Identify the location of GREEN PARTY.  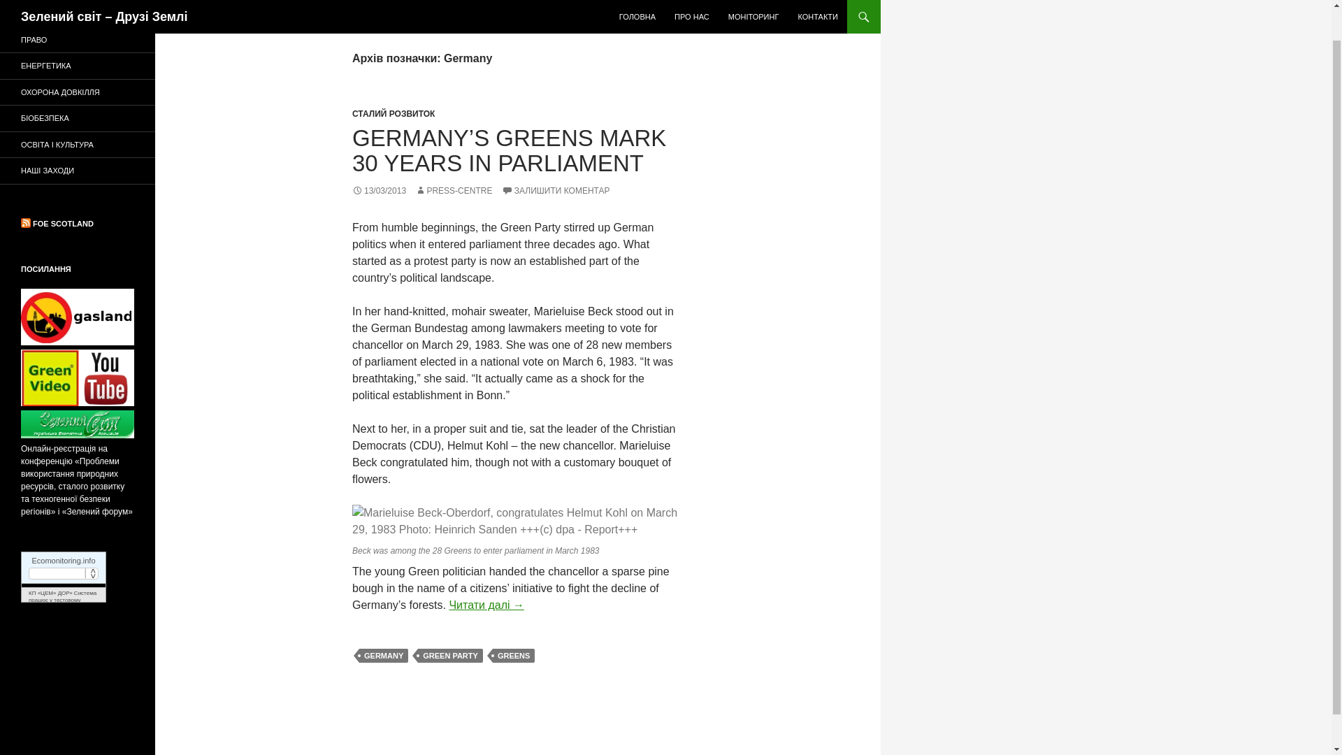
(450, 656).